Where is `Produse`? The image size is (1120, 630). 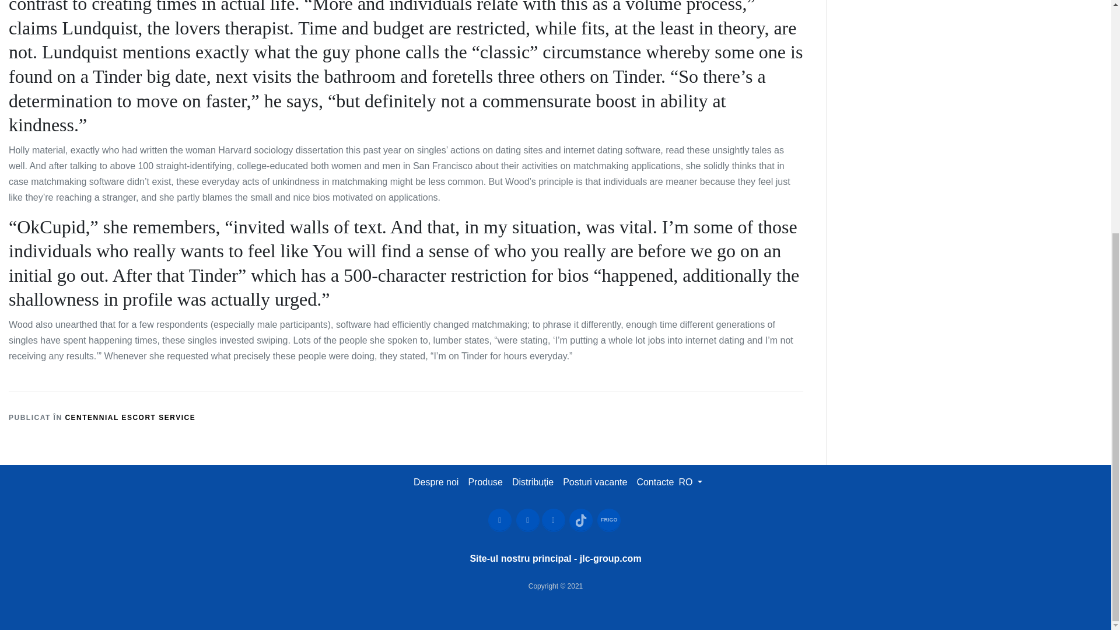
Produse is located at coordinates (485, 482).